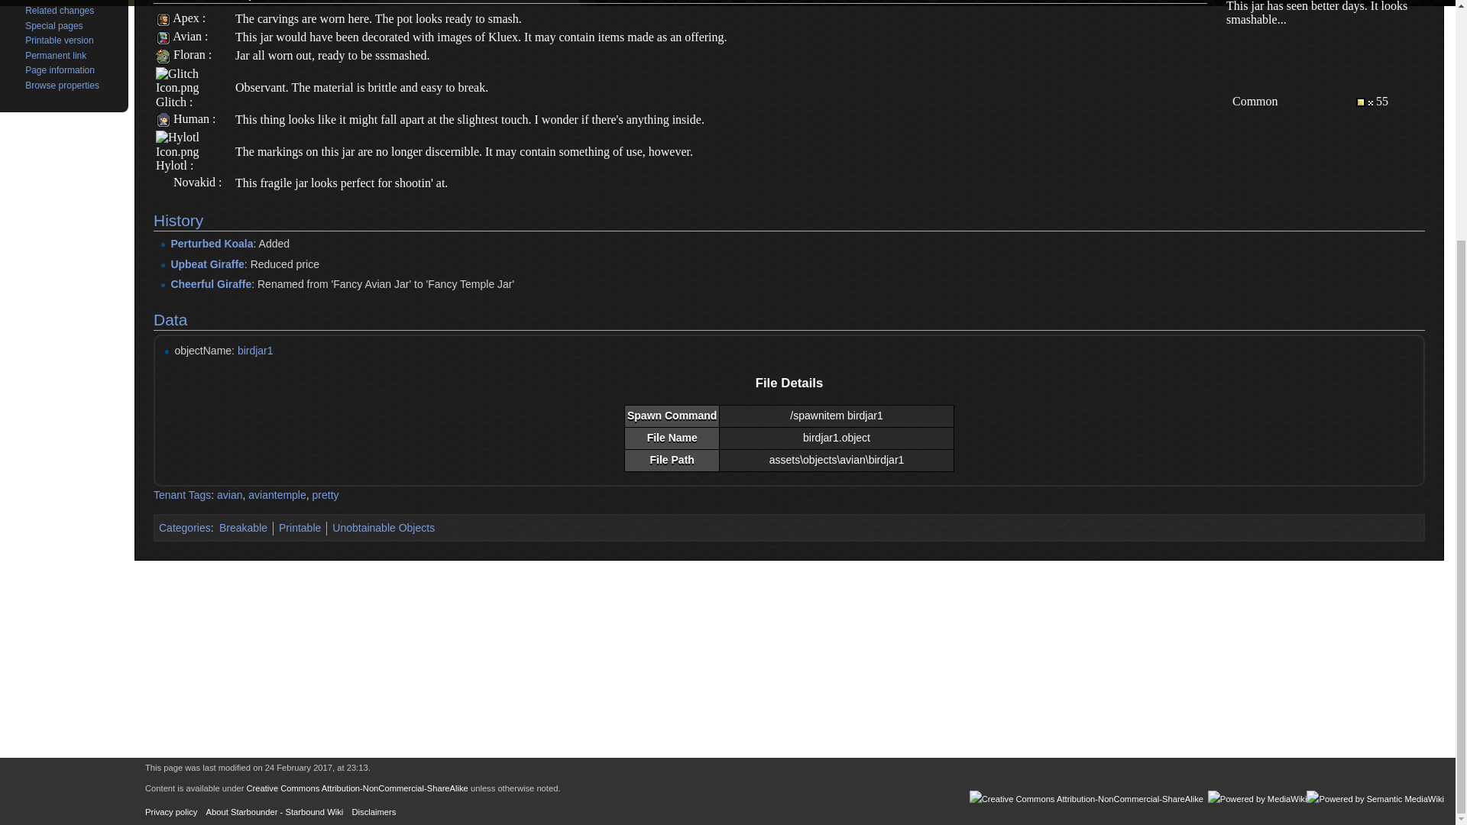  What do you see at coordinates (162, 53) in the screenshot?
I see `Floran` at bounding box center [162, 53].